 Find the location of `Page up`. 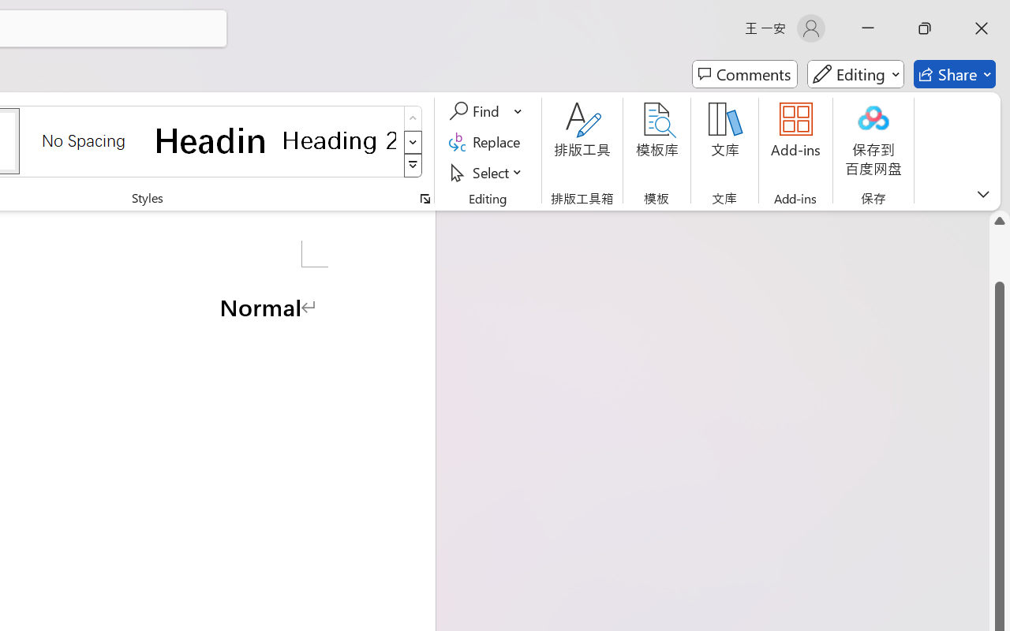

Page up is located at coordinates (1000, 256).